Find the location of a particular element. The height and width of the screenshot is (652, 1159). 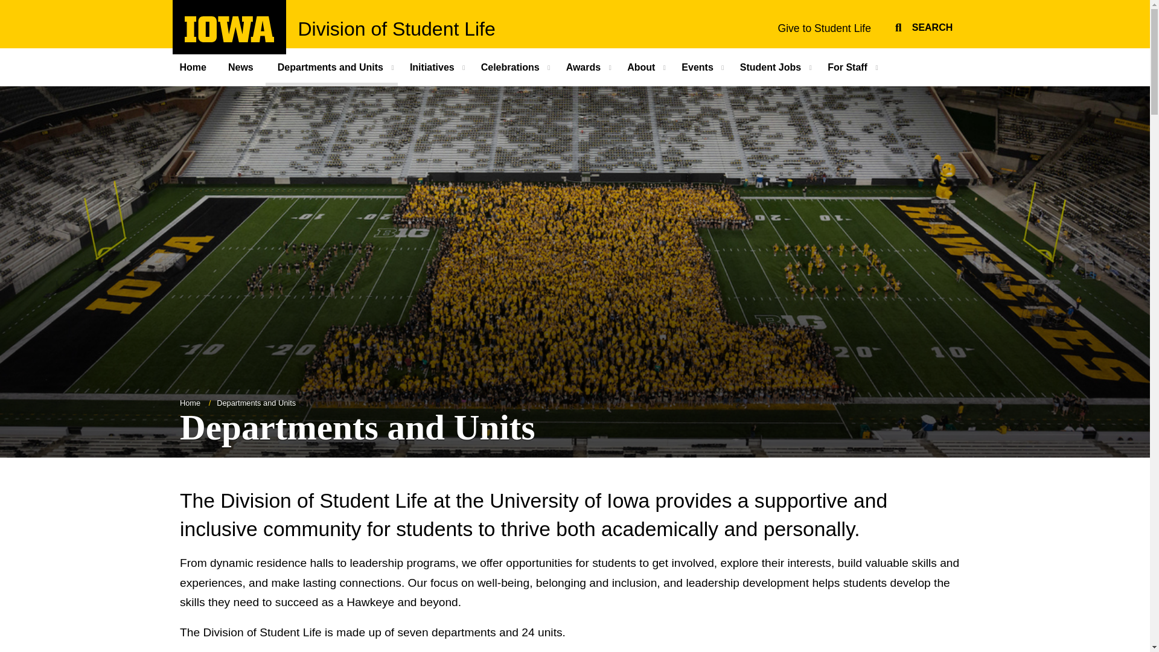

Division of Student Life is located at coordinates (433, 66).